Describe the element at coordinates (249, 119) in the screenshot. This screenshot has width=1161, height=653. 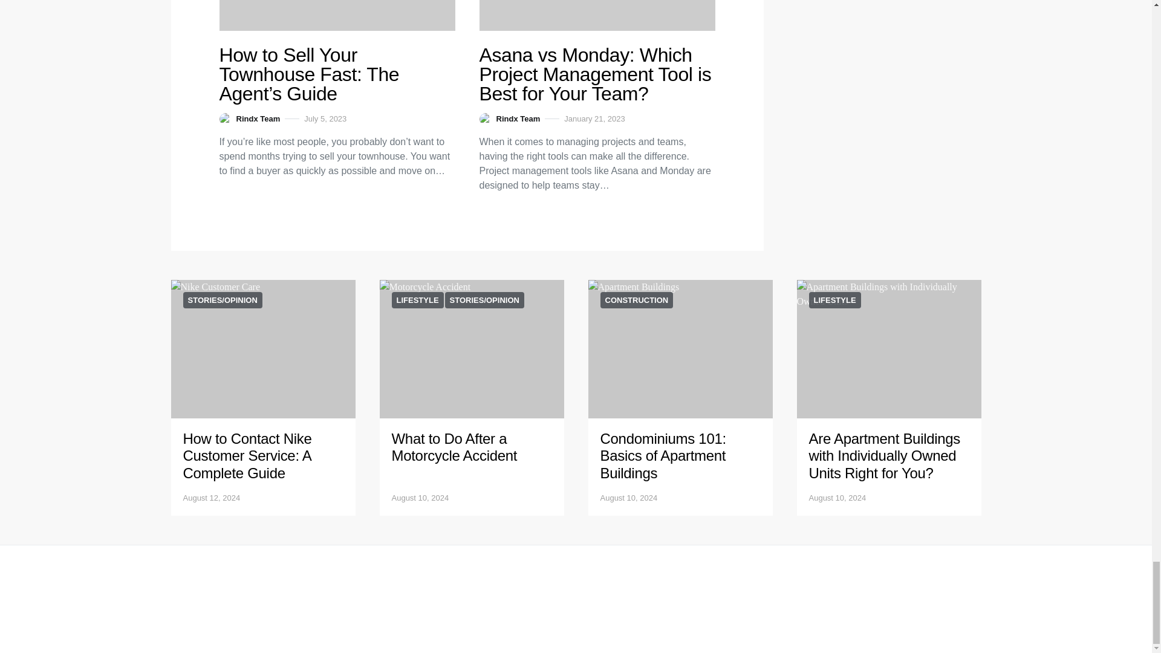
I see `View all posts by Rindx Team` at that location.